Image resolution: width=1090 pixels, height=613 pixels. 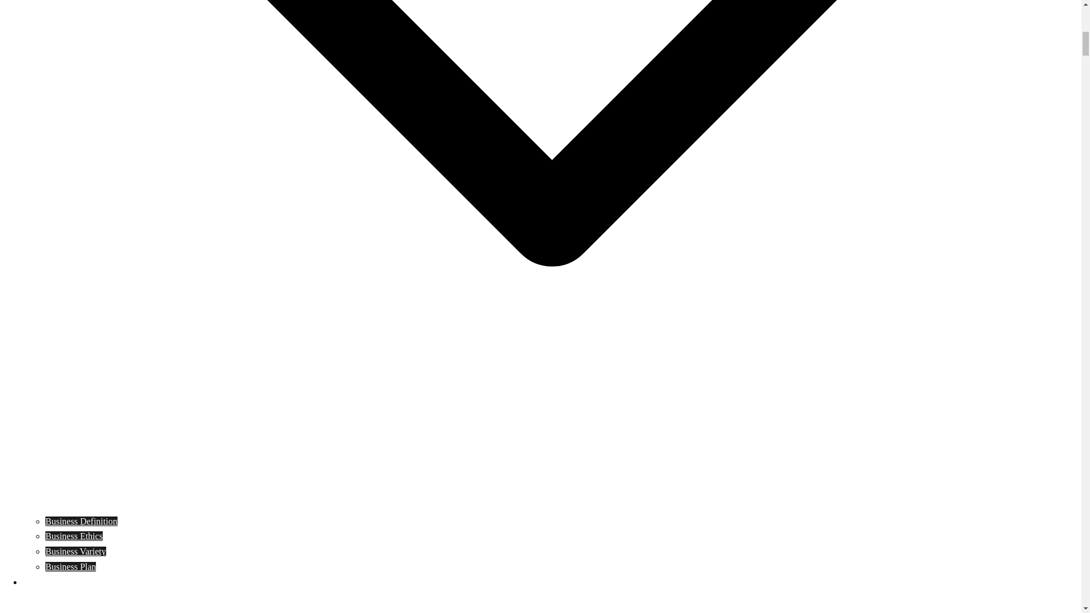 I want to click on Business Ethics, so click(x=74, y=536).